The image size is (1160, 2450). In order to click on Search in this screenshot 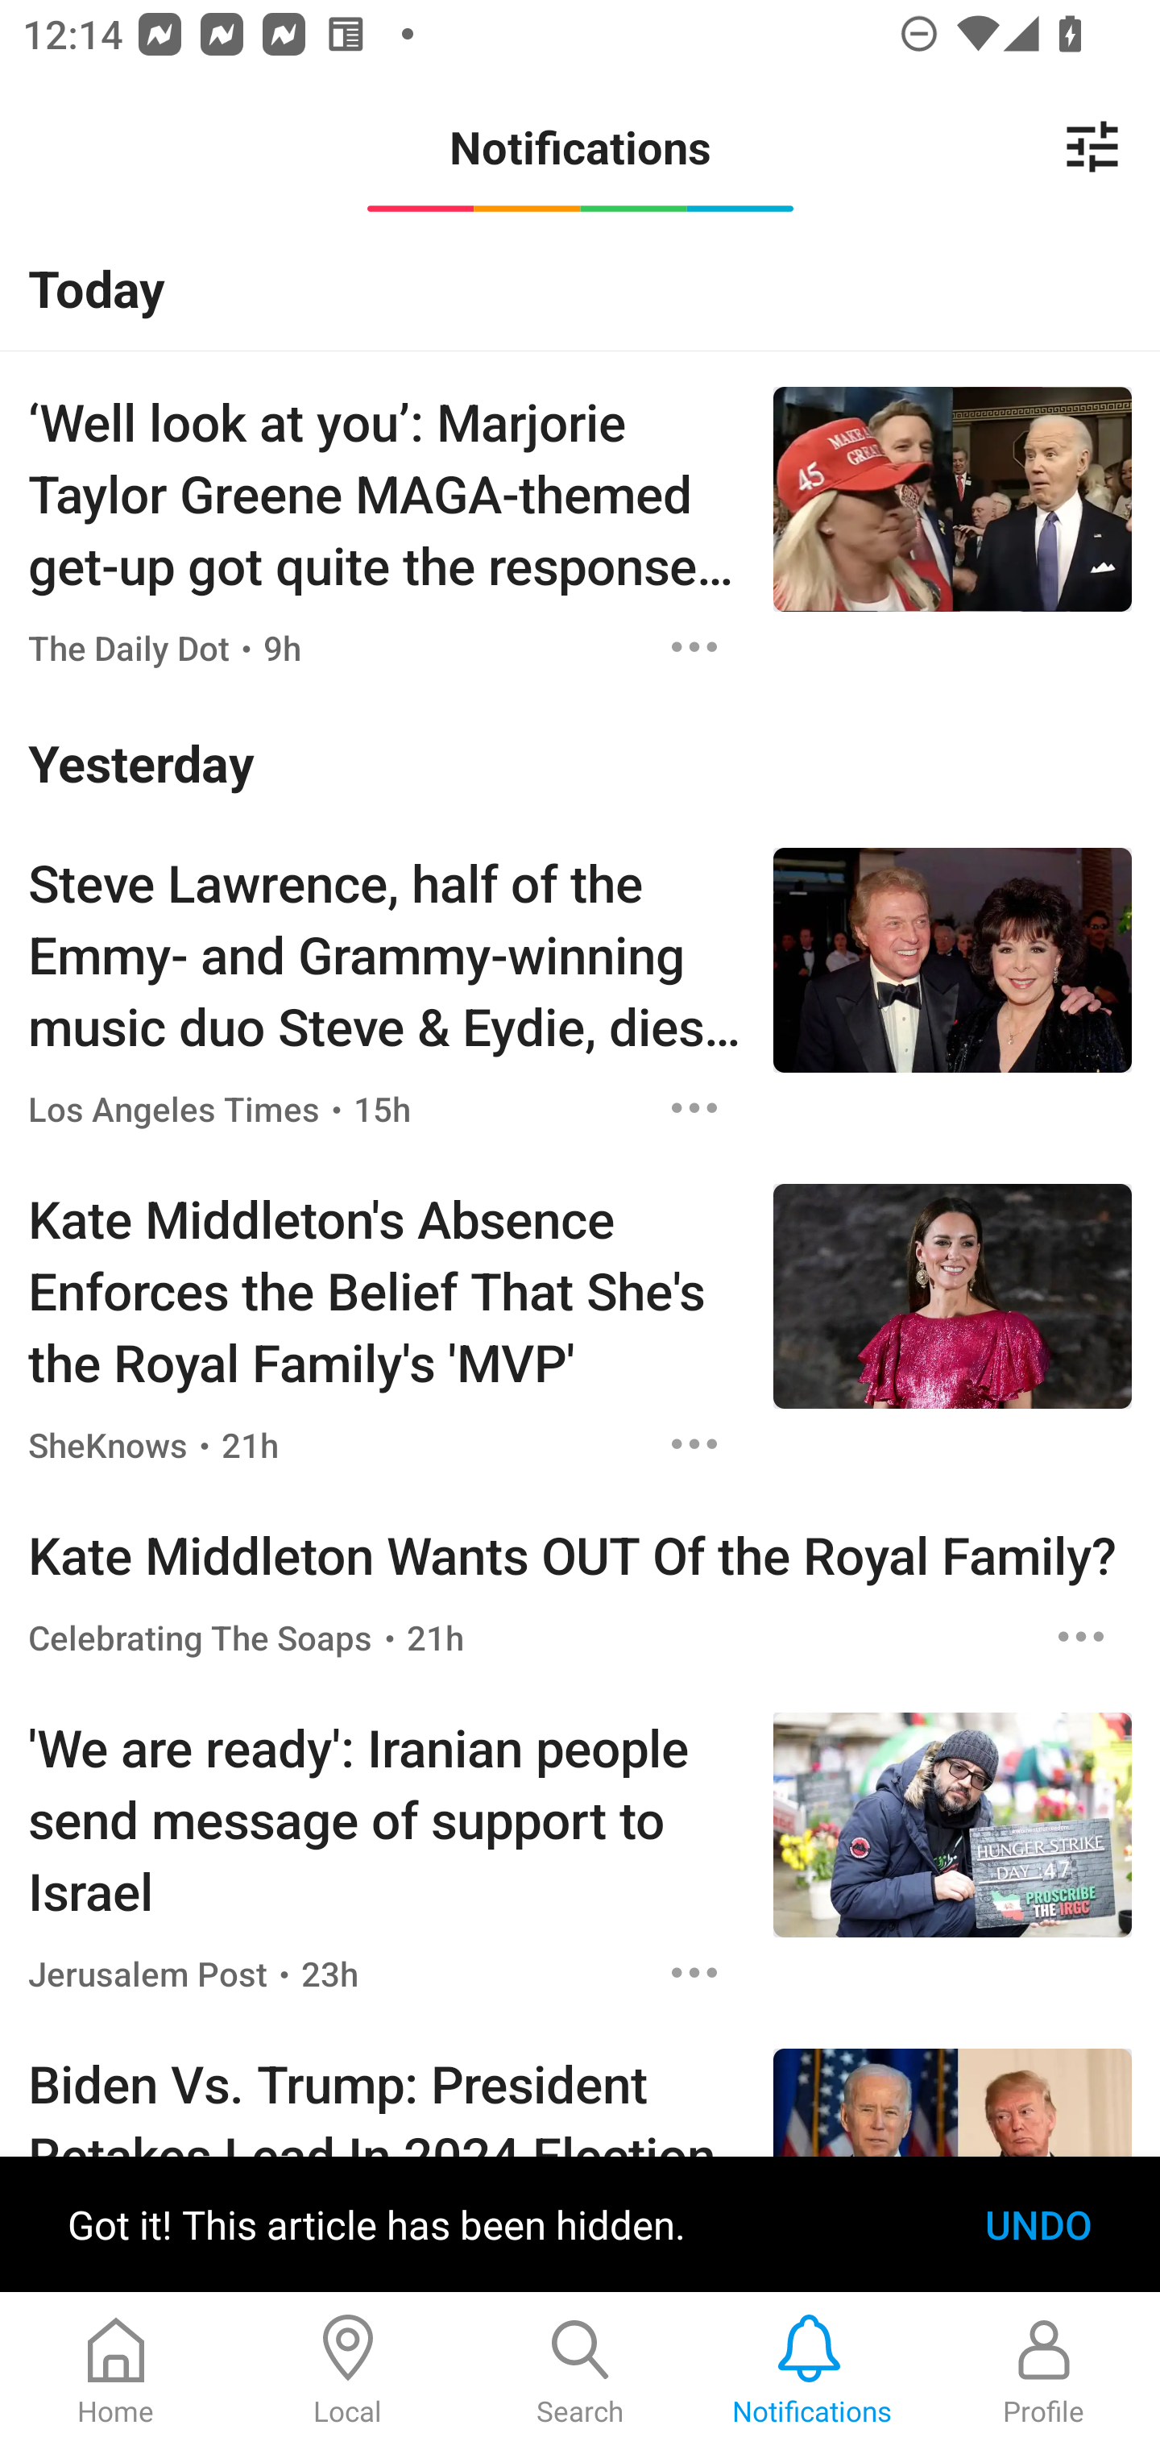, I will do `click(580, 2371)`.